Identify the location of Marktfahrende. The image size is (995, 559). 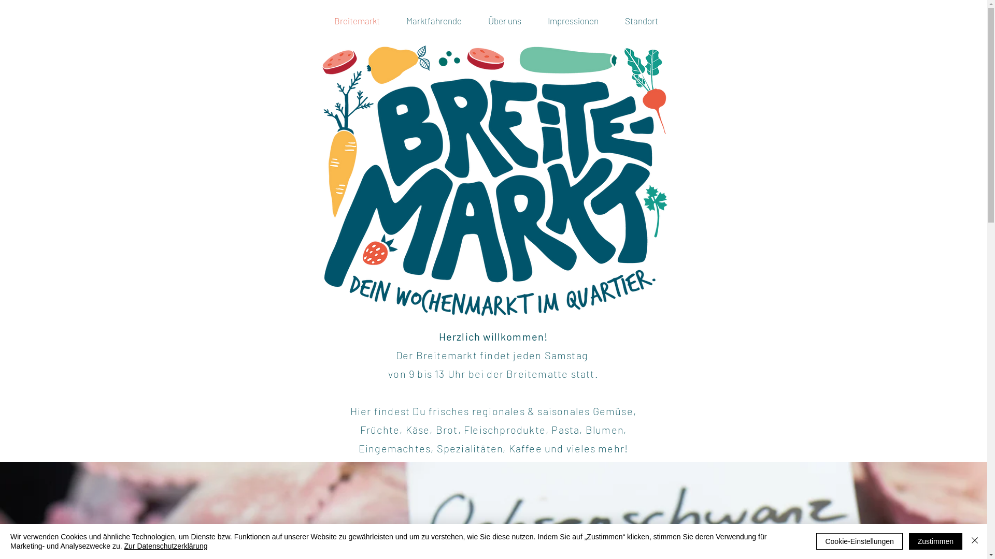
(434, 21).